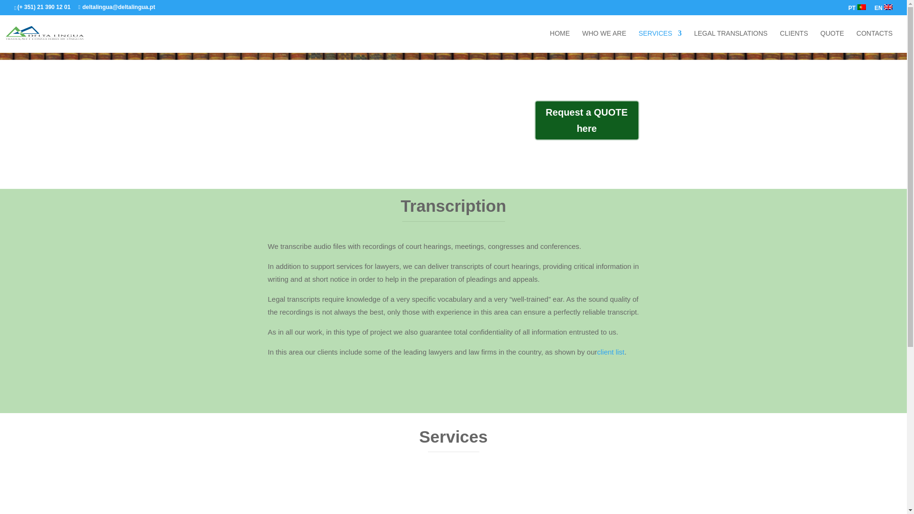 The image size is (914, 514). I want to click on HOME, so click(560, 41).